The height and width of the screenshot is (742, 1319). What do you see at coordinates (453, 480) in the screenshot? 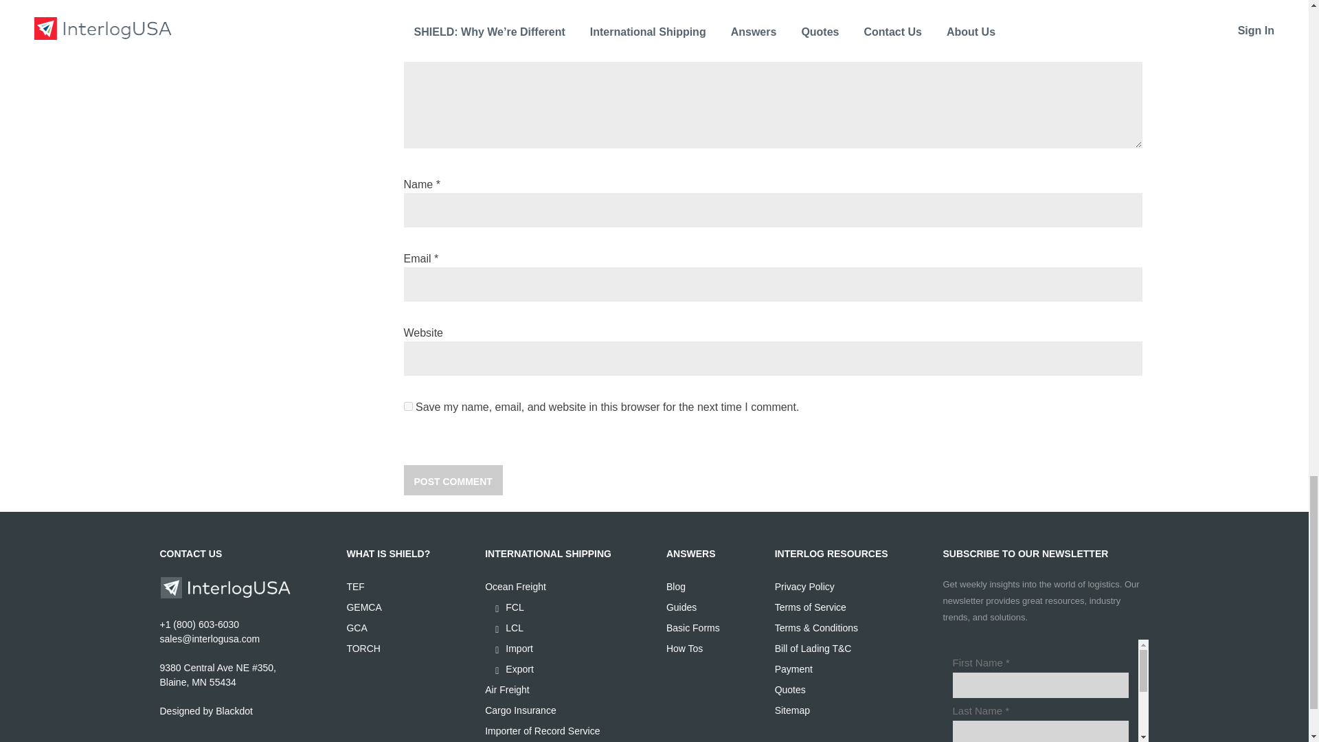
I see `Post Comment` at bounding box center [453, 480].